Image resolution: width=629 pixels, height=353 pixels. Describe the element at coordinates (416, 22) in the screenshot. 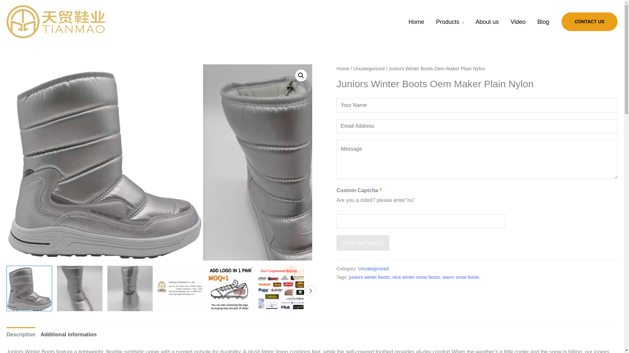

I see `Home` at that location.